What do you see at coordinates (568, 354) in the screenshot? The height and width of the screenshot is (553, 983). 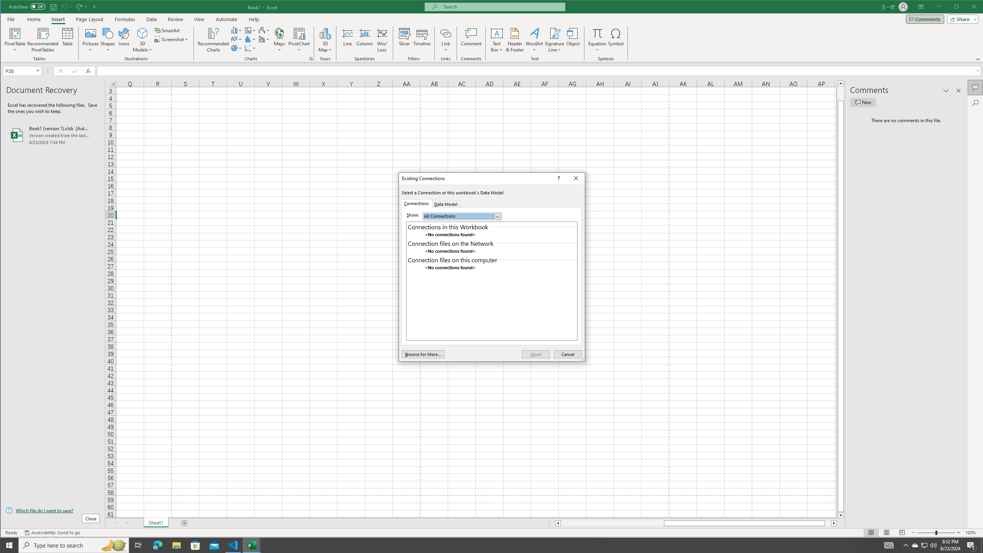 I see `Cancel` at bounding box center [568, 354].